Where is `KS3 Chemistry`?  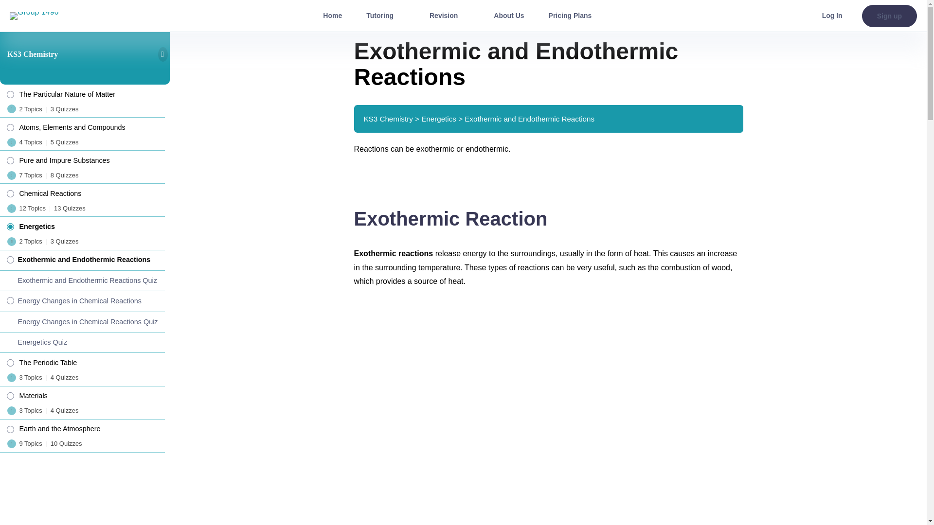
KS3 Chemistry is located at coordinates (33, 53).